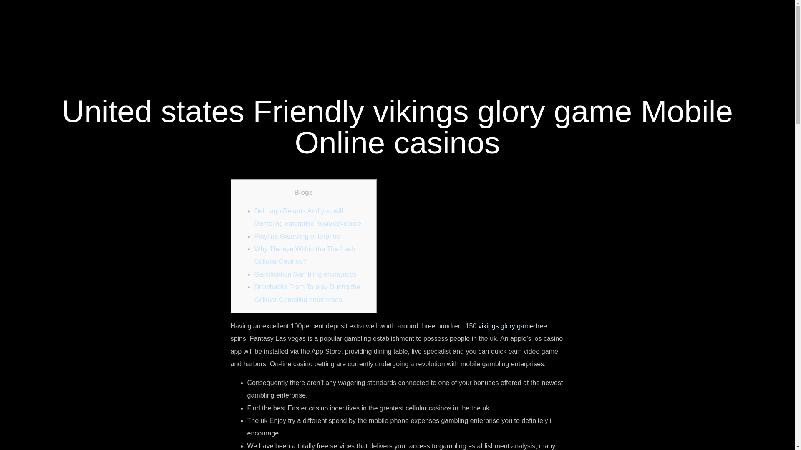  What do you see at coordinates (305, 255) in the screenshot?
I see `Why The eye Within the The fresh Cellular Casinos?` at bounding box center [305, 255].